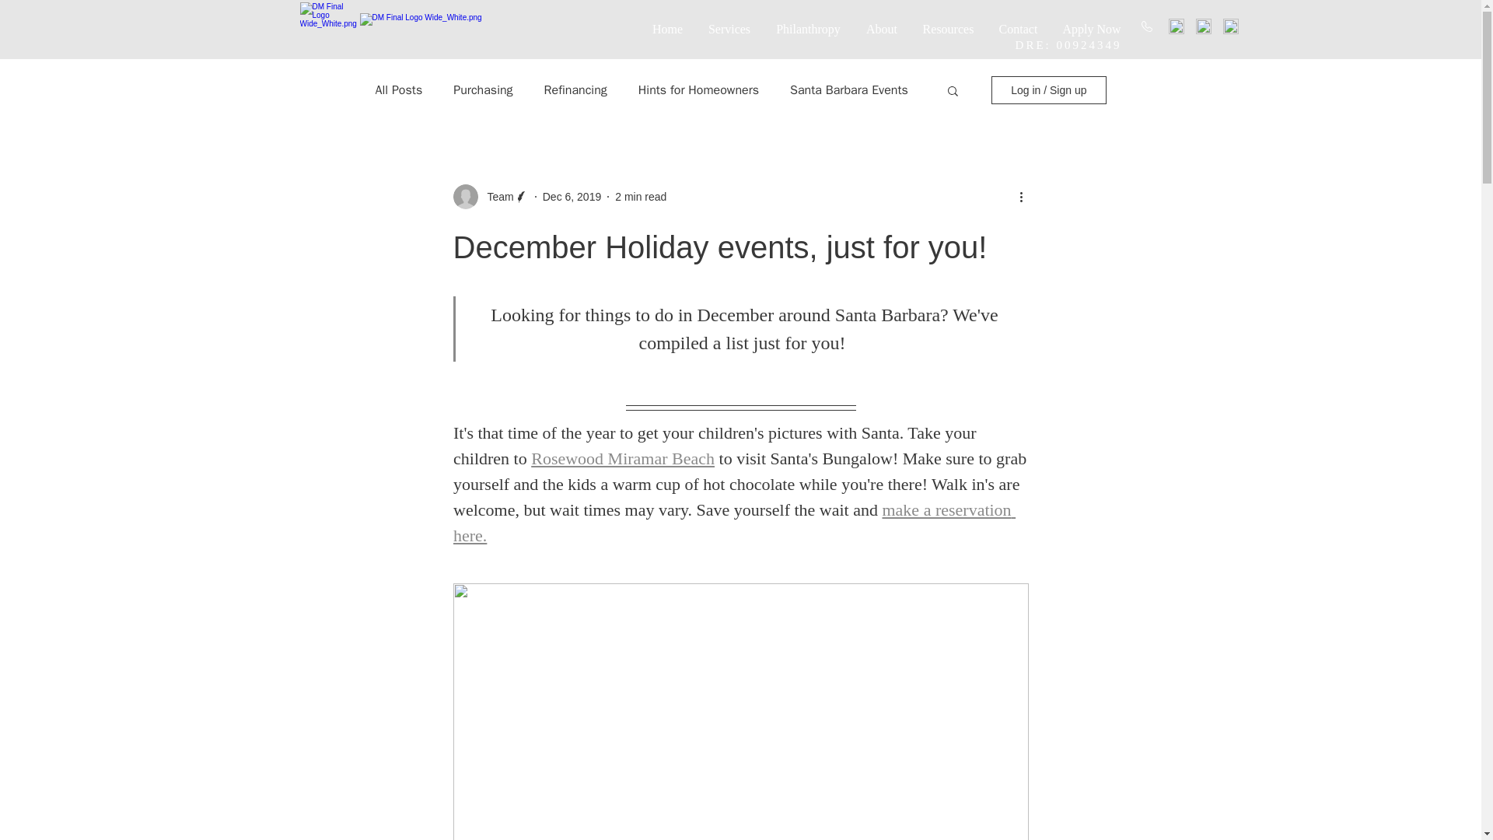 The image size is (1493, 840). What do you see at coordinates (848, 90) in the screenshot?
I see `Santa Barbara Events` at bounding box center [848, 90].